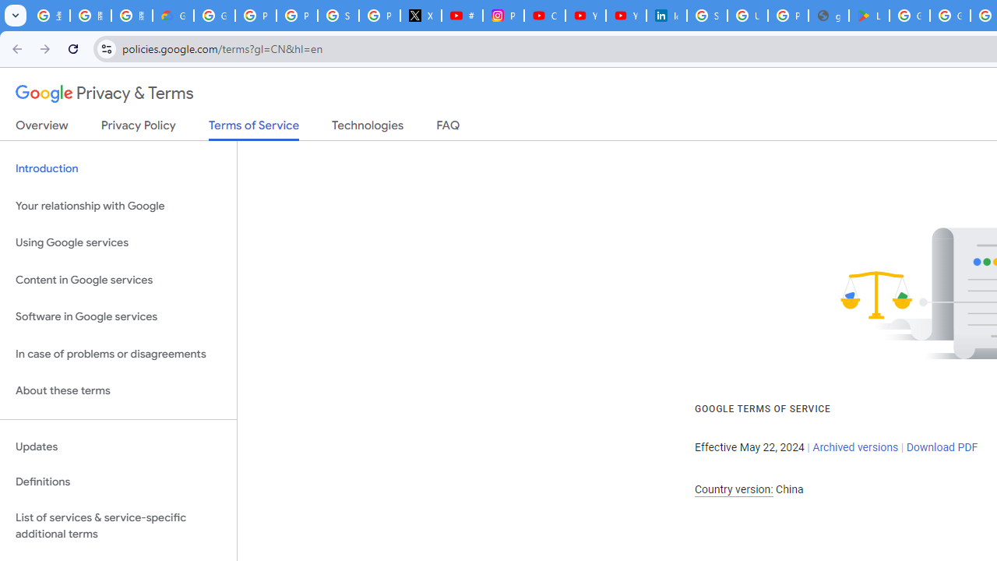 This screenshot has height=561, width=997. What do you see at coordinates (118, 482) in the screenshot?
I see `Definitions` at bounding box center [118, 482].